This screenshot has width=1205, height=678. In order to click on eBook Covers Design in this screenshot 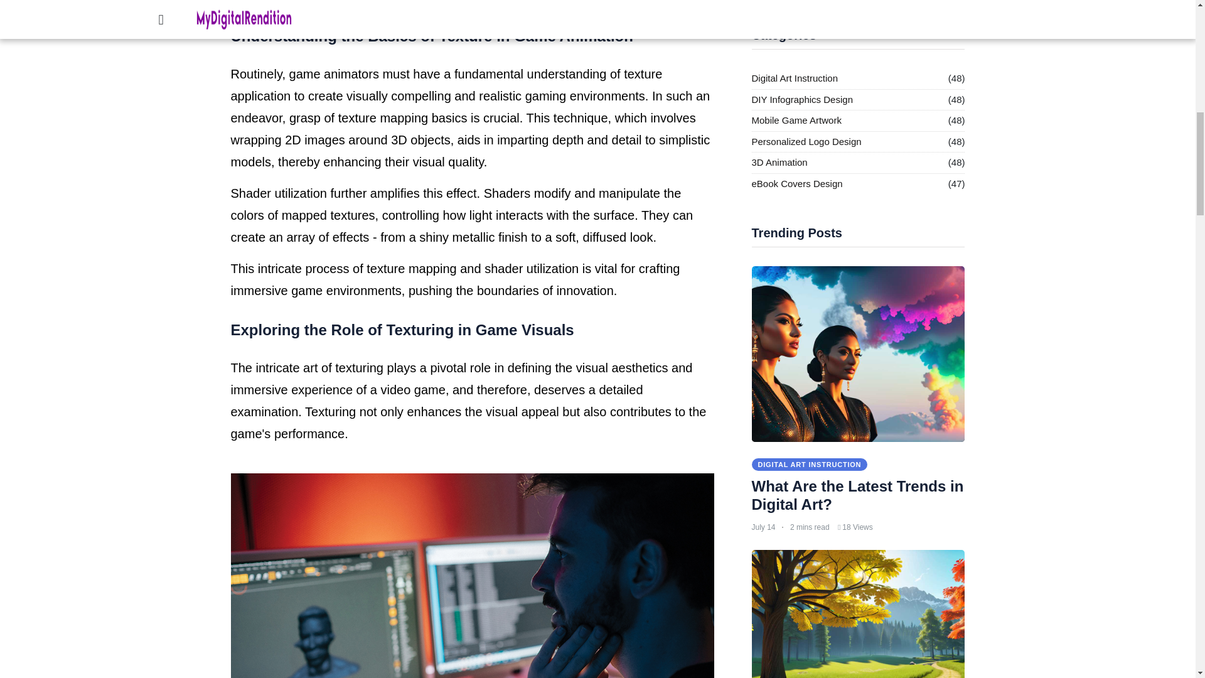, I will do `click(797, 183)`.